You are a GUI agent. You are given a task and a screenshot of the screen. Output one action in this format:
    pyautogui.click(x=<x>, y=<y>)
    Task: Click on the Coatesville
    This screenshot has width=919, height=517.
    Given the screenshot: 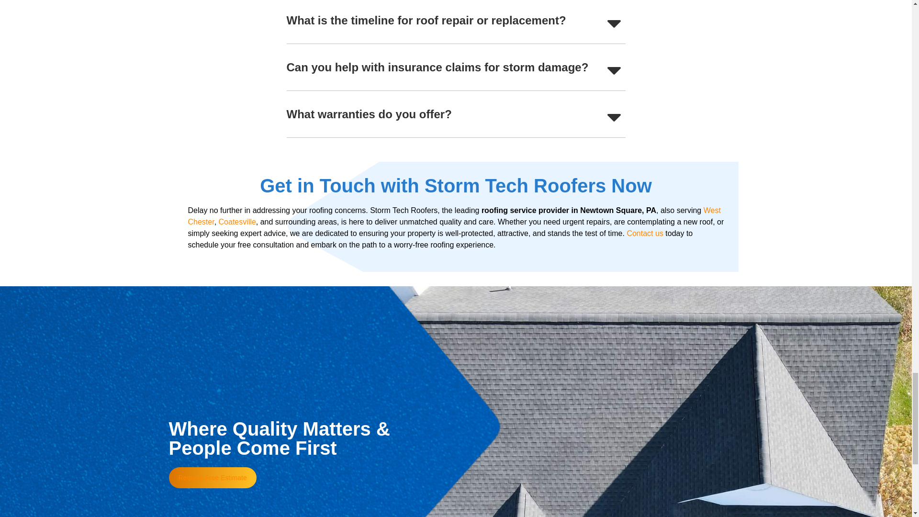 What is the action you would take?
    pyautogui.click(x=237, y=221)
    